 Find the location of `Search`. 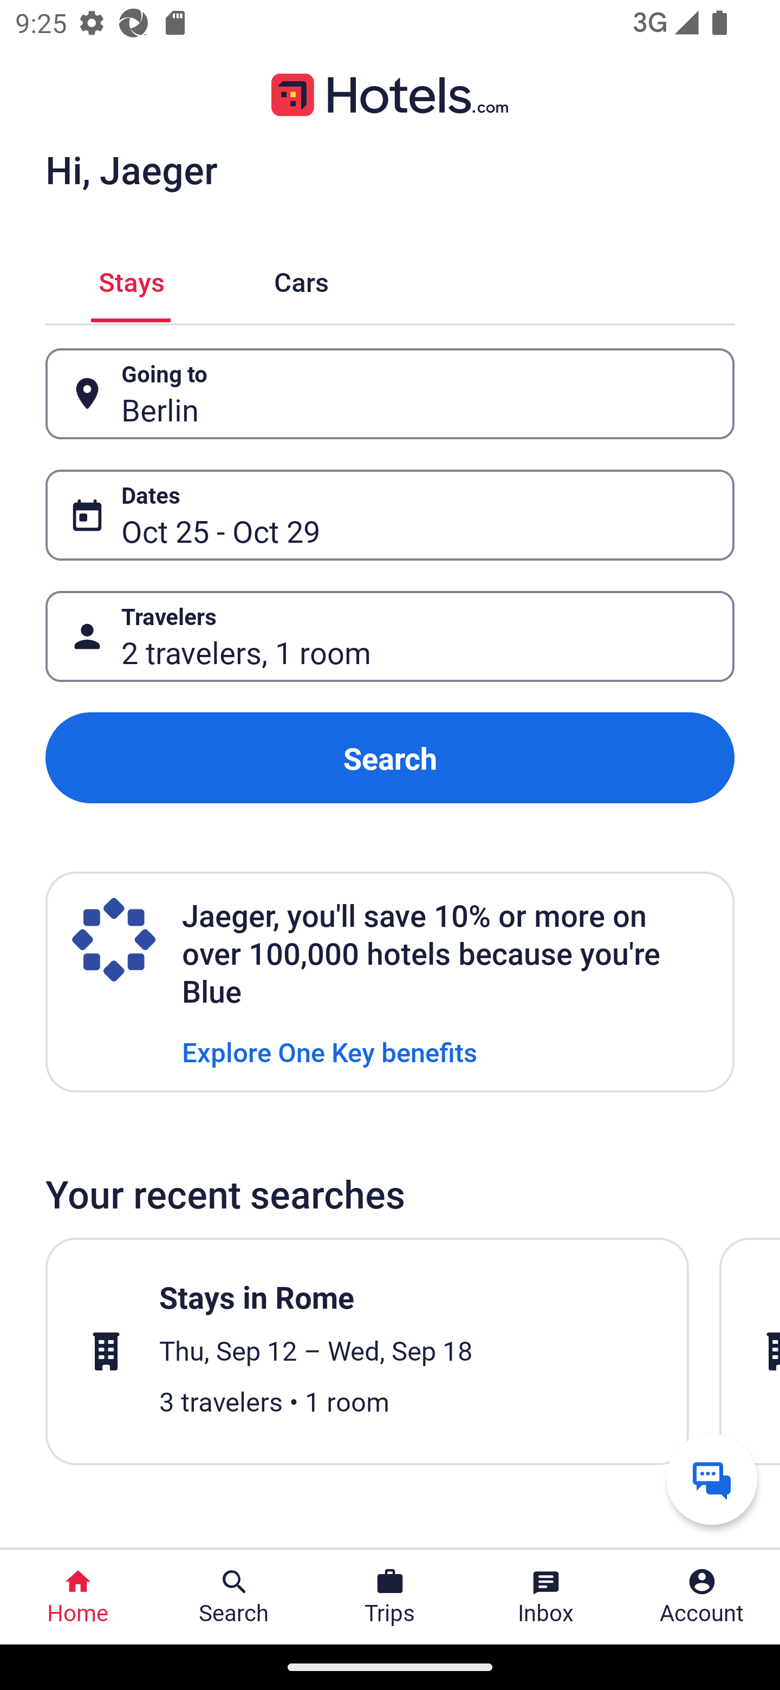

Search is located at coordinates (390, 757).